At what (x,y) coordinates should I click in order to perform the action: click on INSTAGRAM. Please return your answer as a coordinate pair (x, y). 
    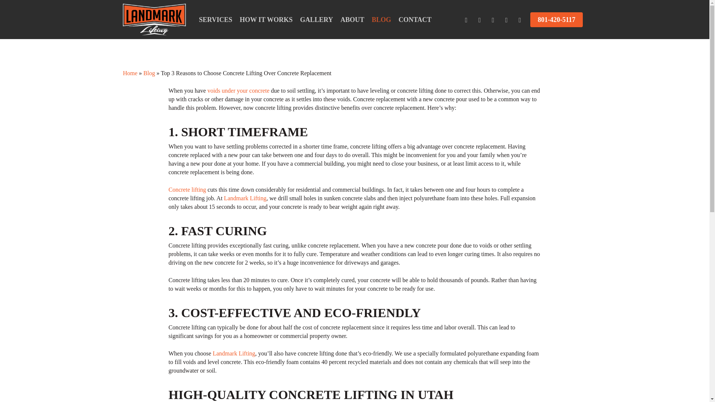
    Looking at the image, I should click on (520, 19).